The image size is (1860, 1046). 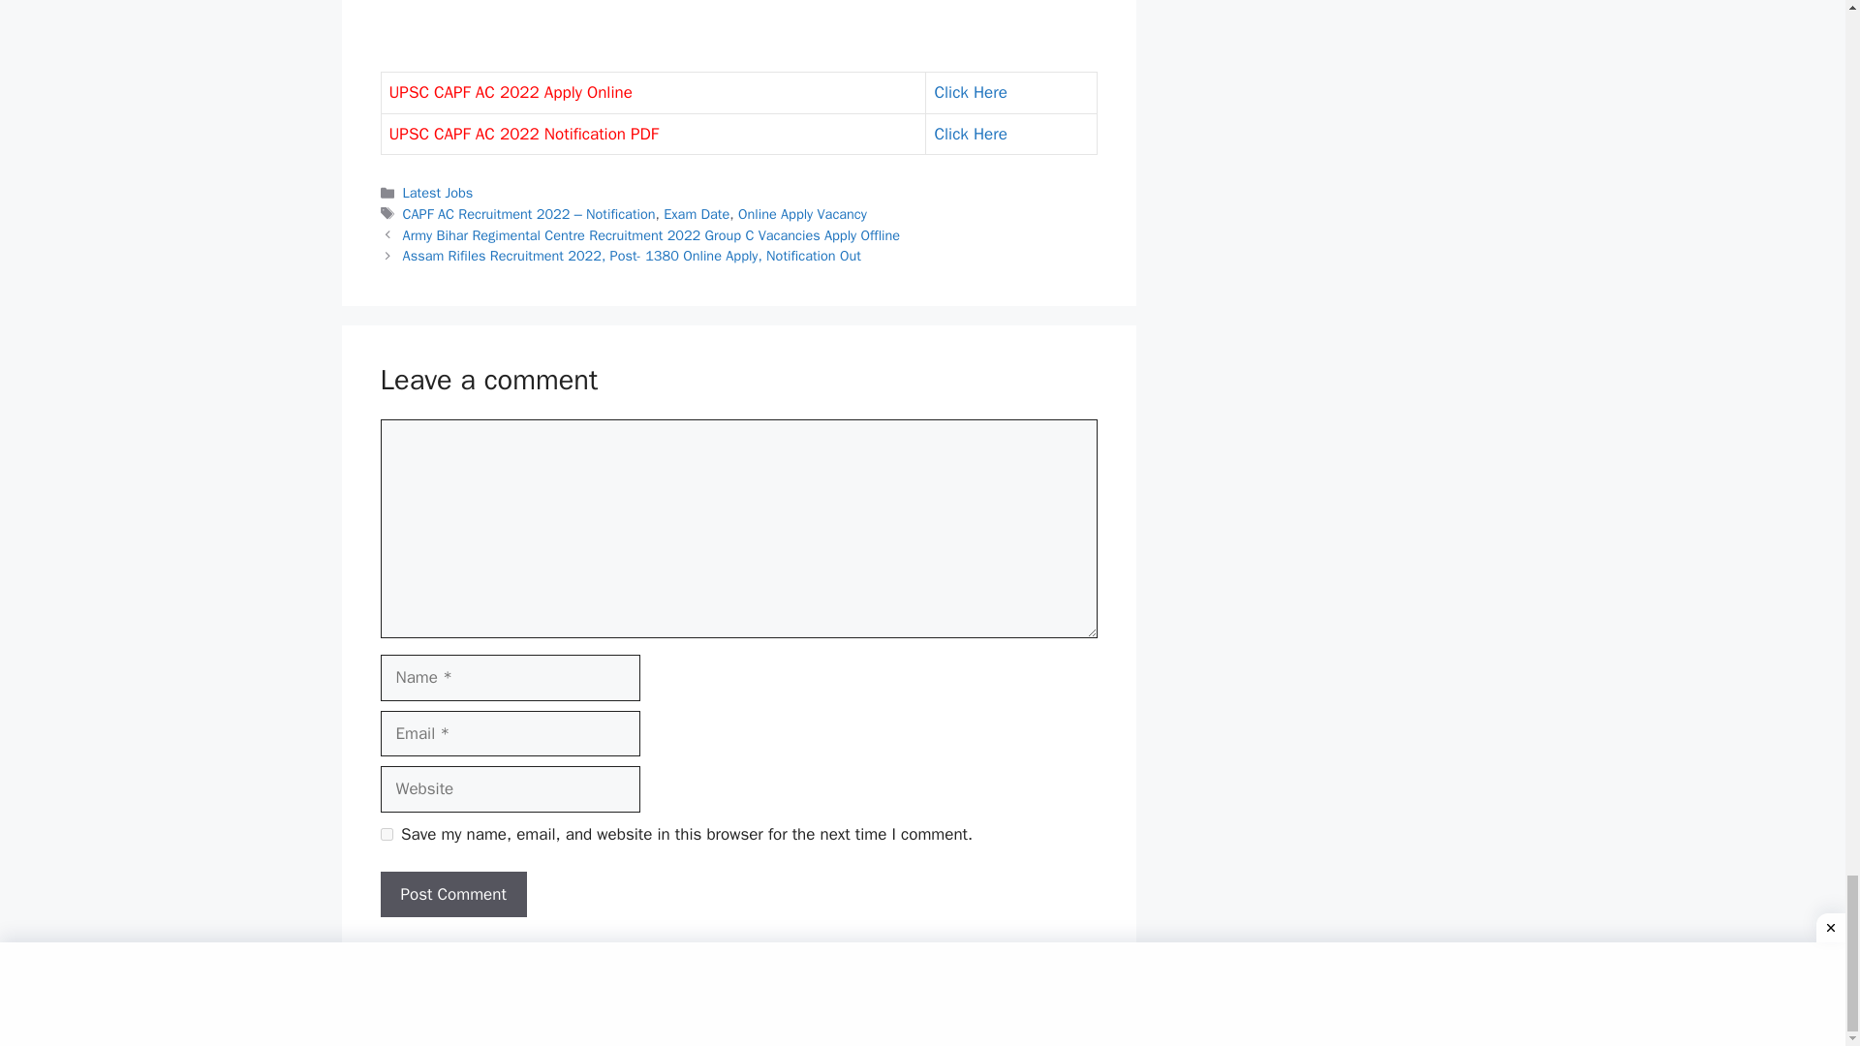 I want to click on yes, so click(x=386, y=835).